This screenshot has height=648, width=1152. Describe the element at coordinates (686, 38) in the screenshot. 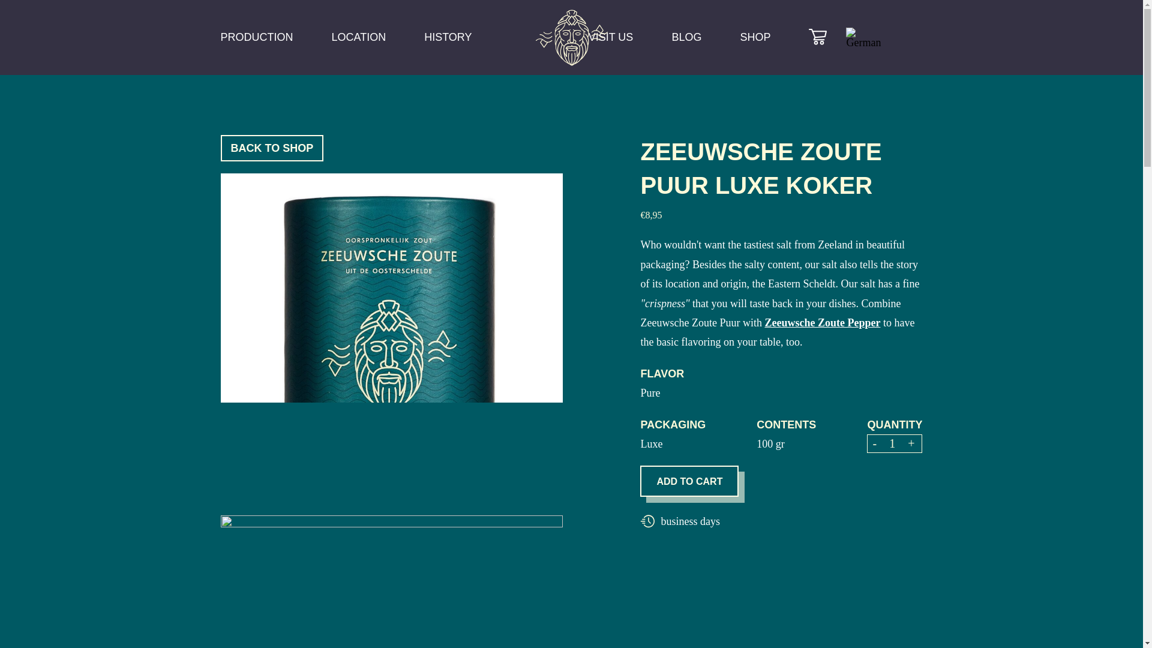

I see `BLOG` at that location.